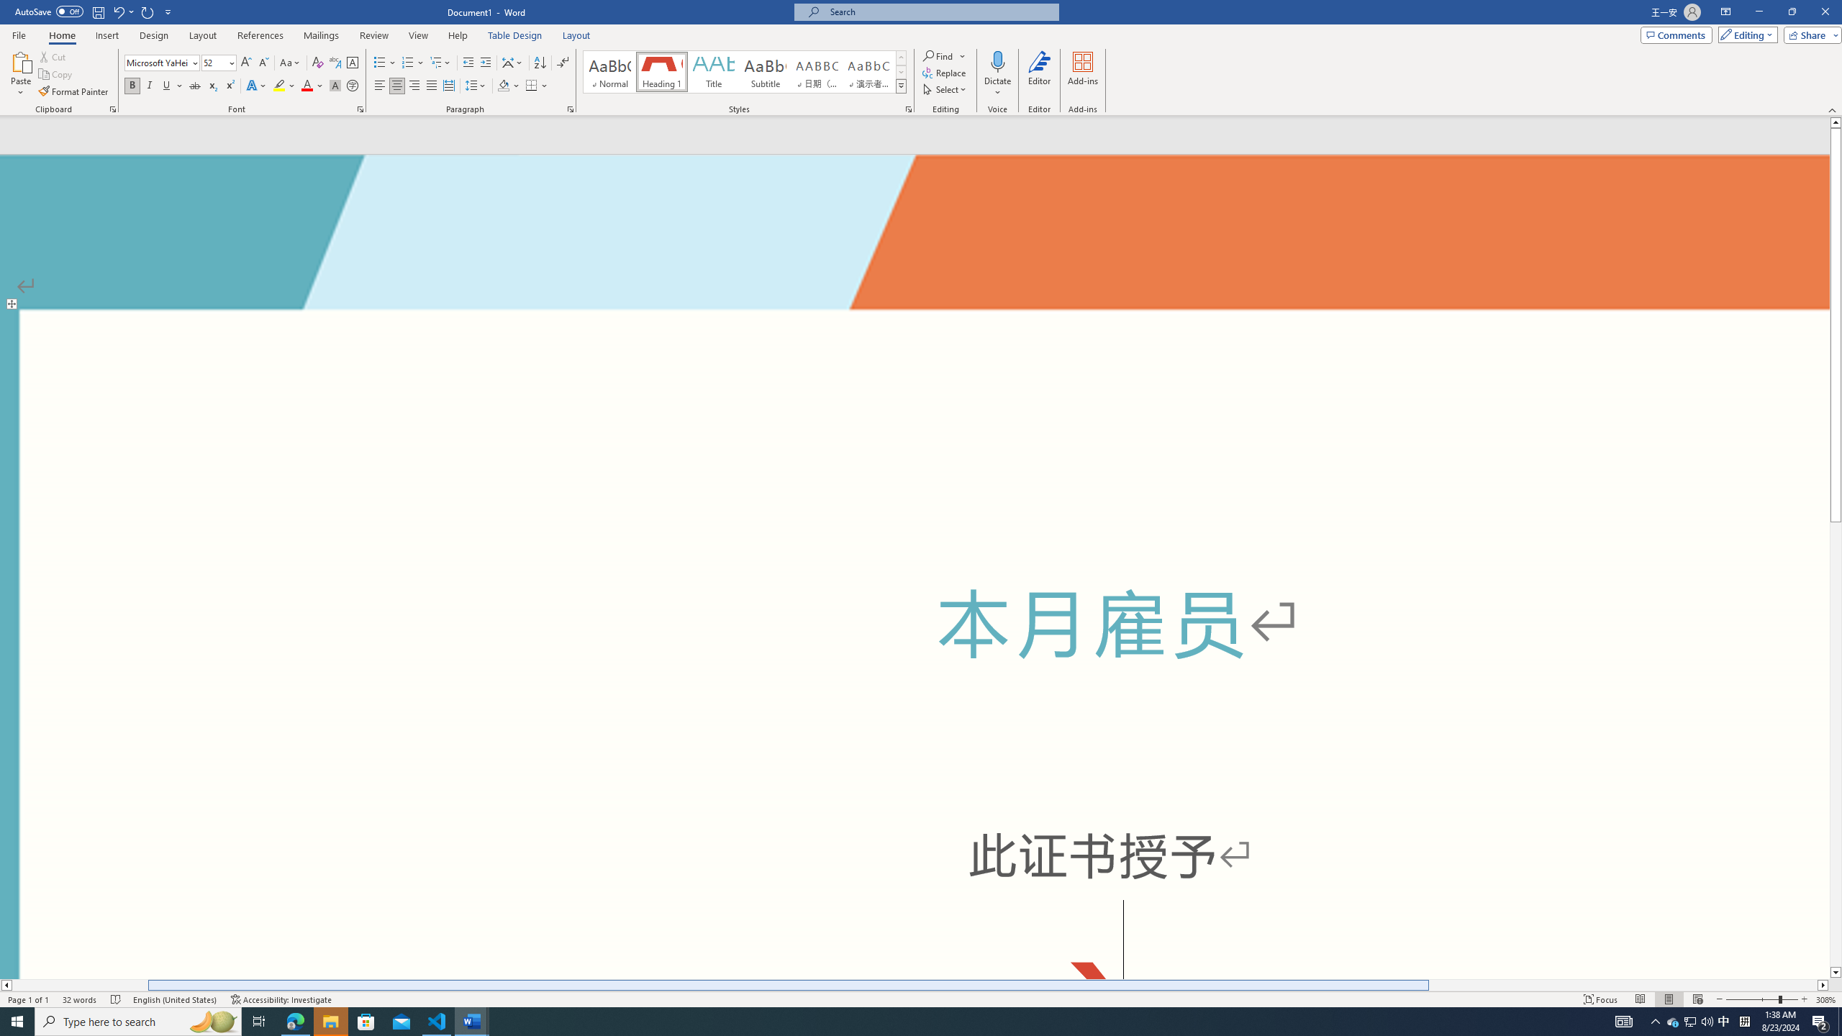  I want to click on Replace..., so click(945, 72).